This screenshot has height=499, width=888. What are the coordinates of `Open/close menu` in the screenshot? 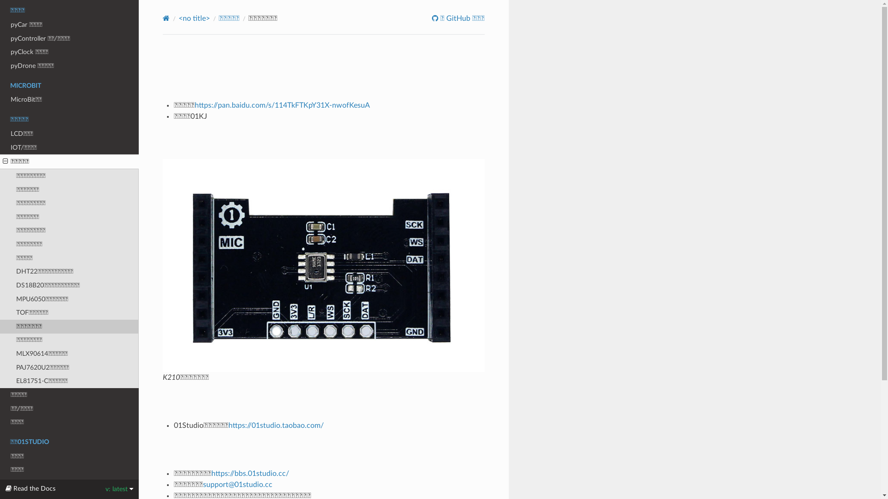 It's located at (6, 162).